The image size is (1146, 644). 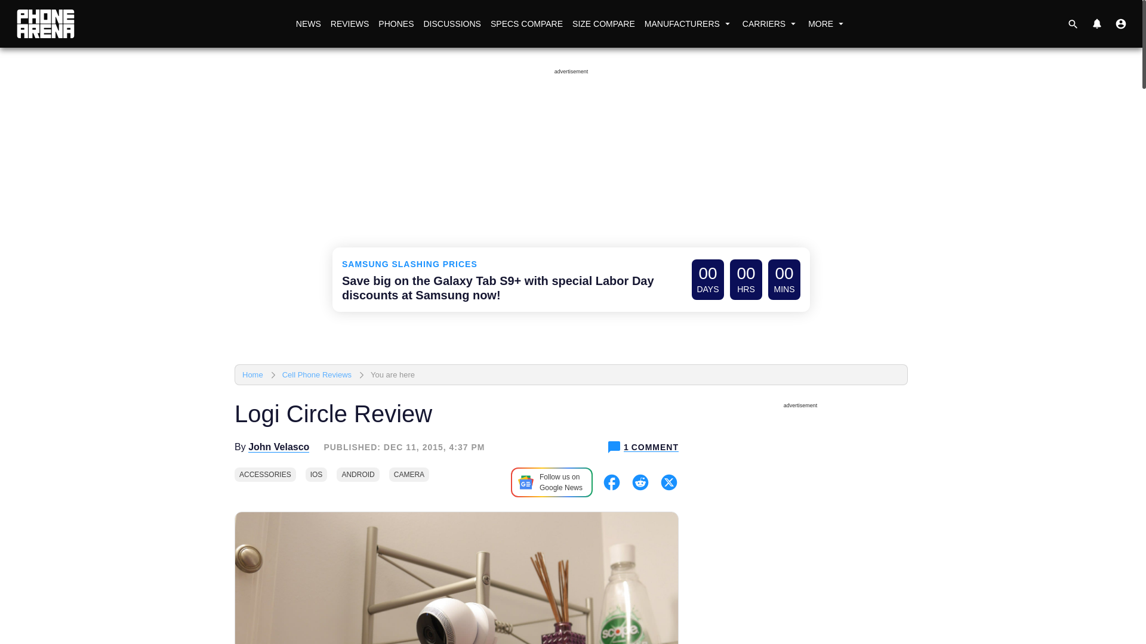 I want to click on NEWS, so click(x=308, y=24).